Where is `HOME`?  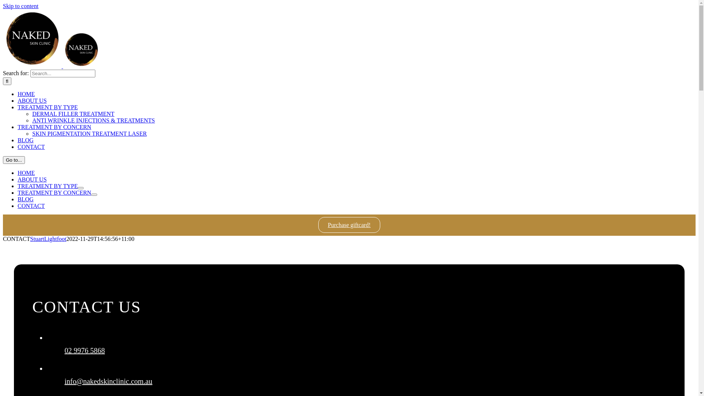
HOME is located at coordinates (26, 94).